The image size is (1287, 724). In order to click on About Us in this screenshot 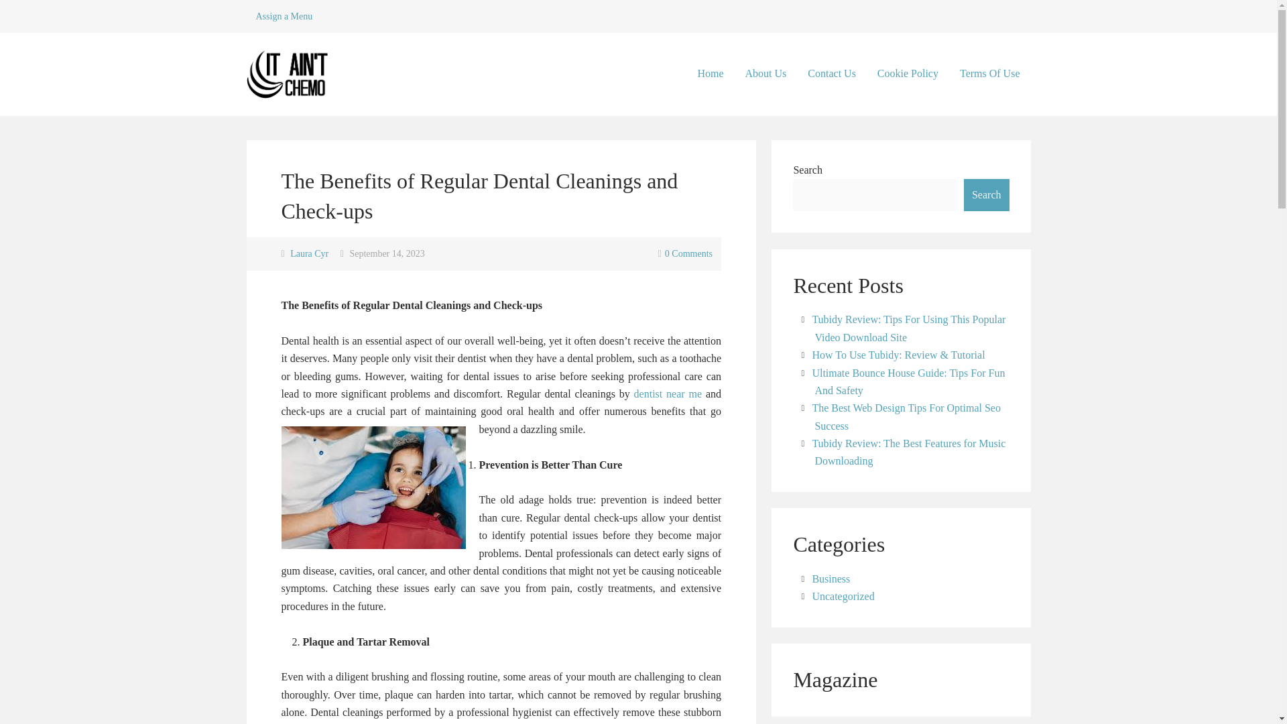, I will do `click(766, 74)`.